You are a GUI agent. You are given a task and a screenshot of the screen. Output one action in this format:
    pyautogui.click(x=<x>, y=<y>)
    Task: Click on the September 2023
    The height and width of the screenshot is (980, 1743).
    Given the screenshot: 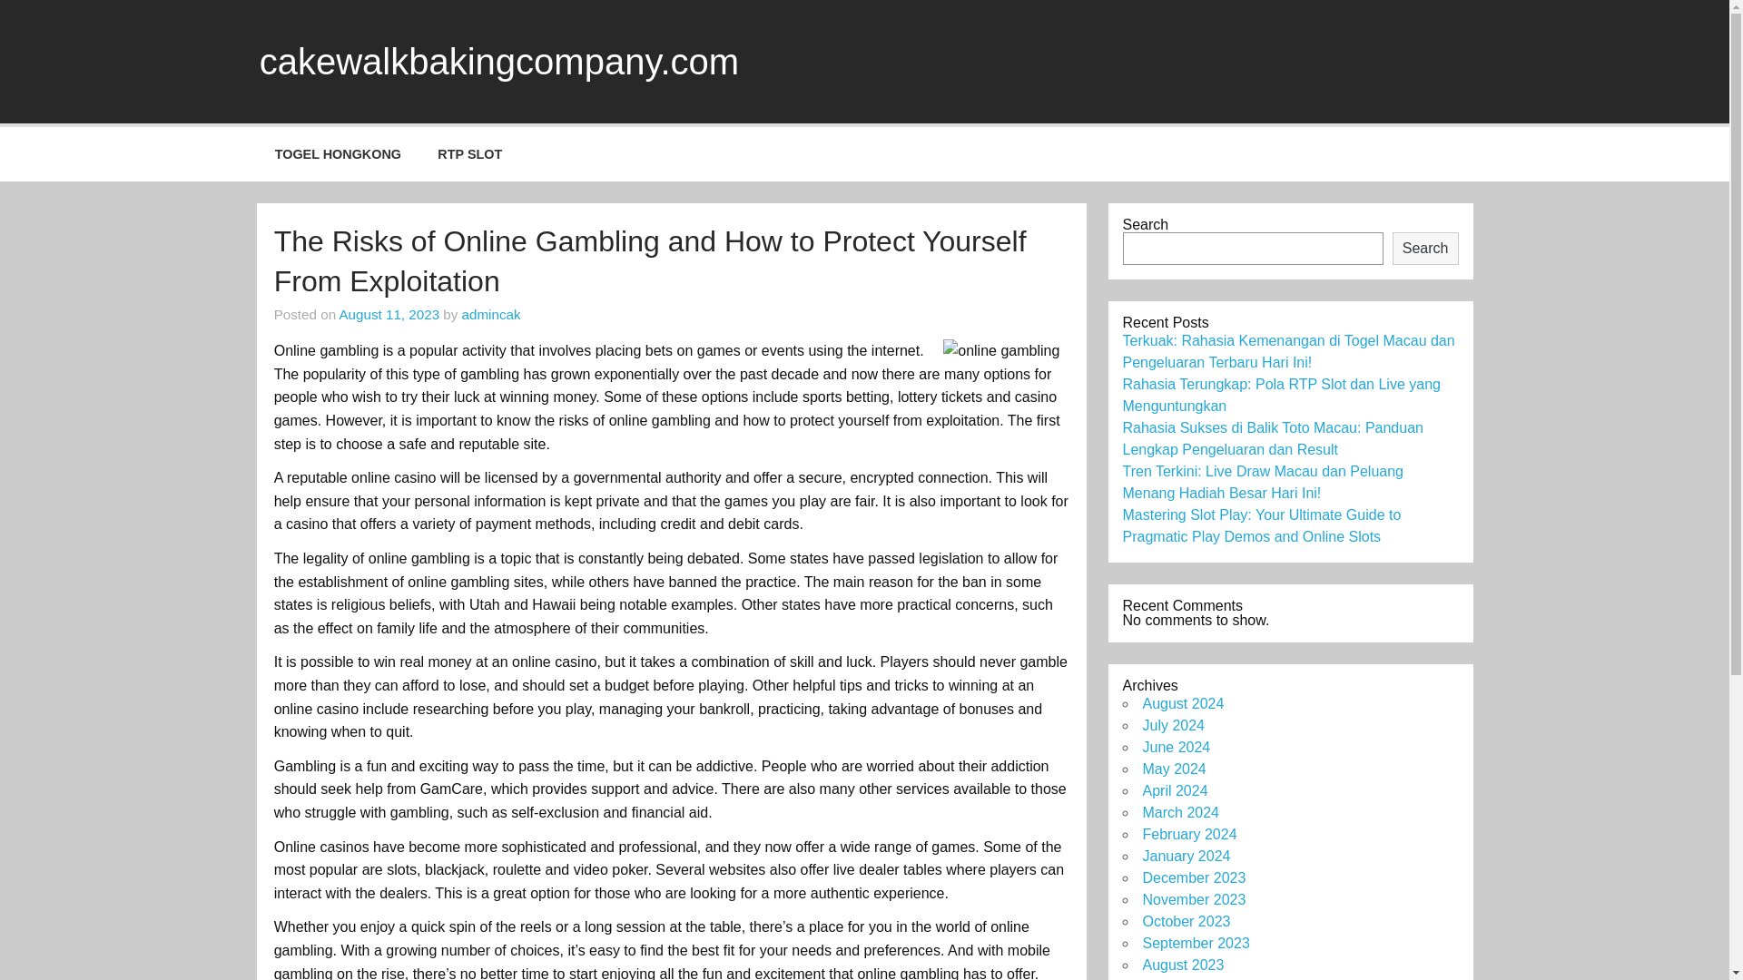 What is the action you would take?
    pyautogui.click(x=1195, y=943)
    